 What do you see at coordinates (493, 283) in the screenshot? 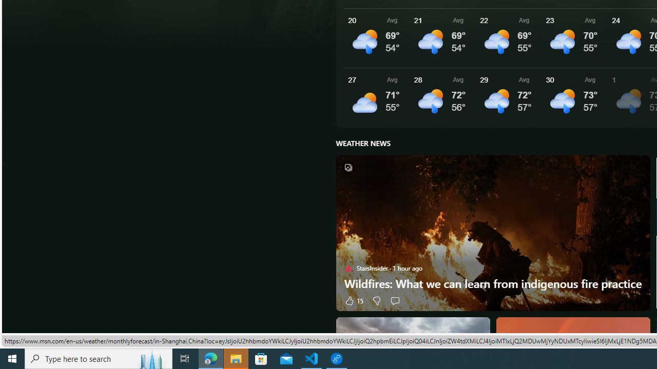
I see `Wildfires: What we can learn from indigenous fire practice` at bounding box center [493, 283].